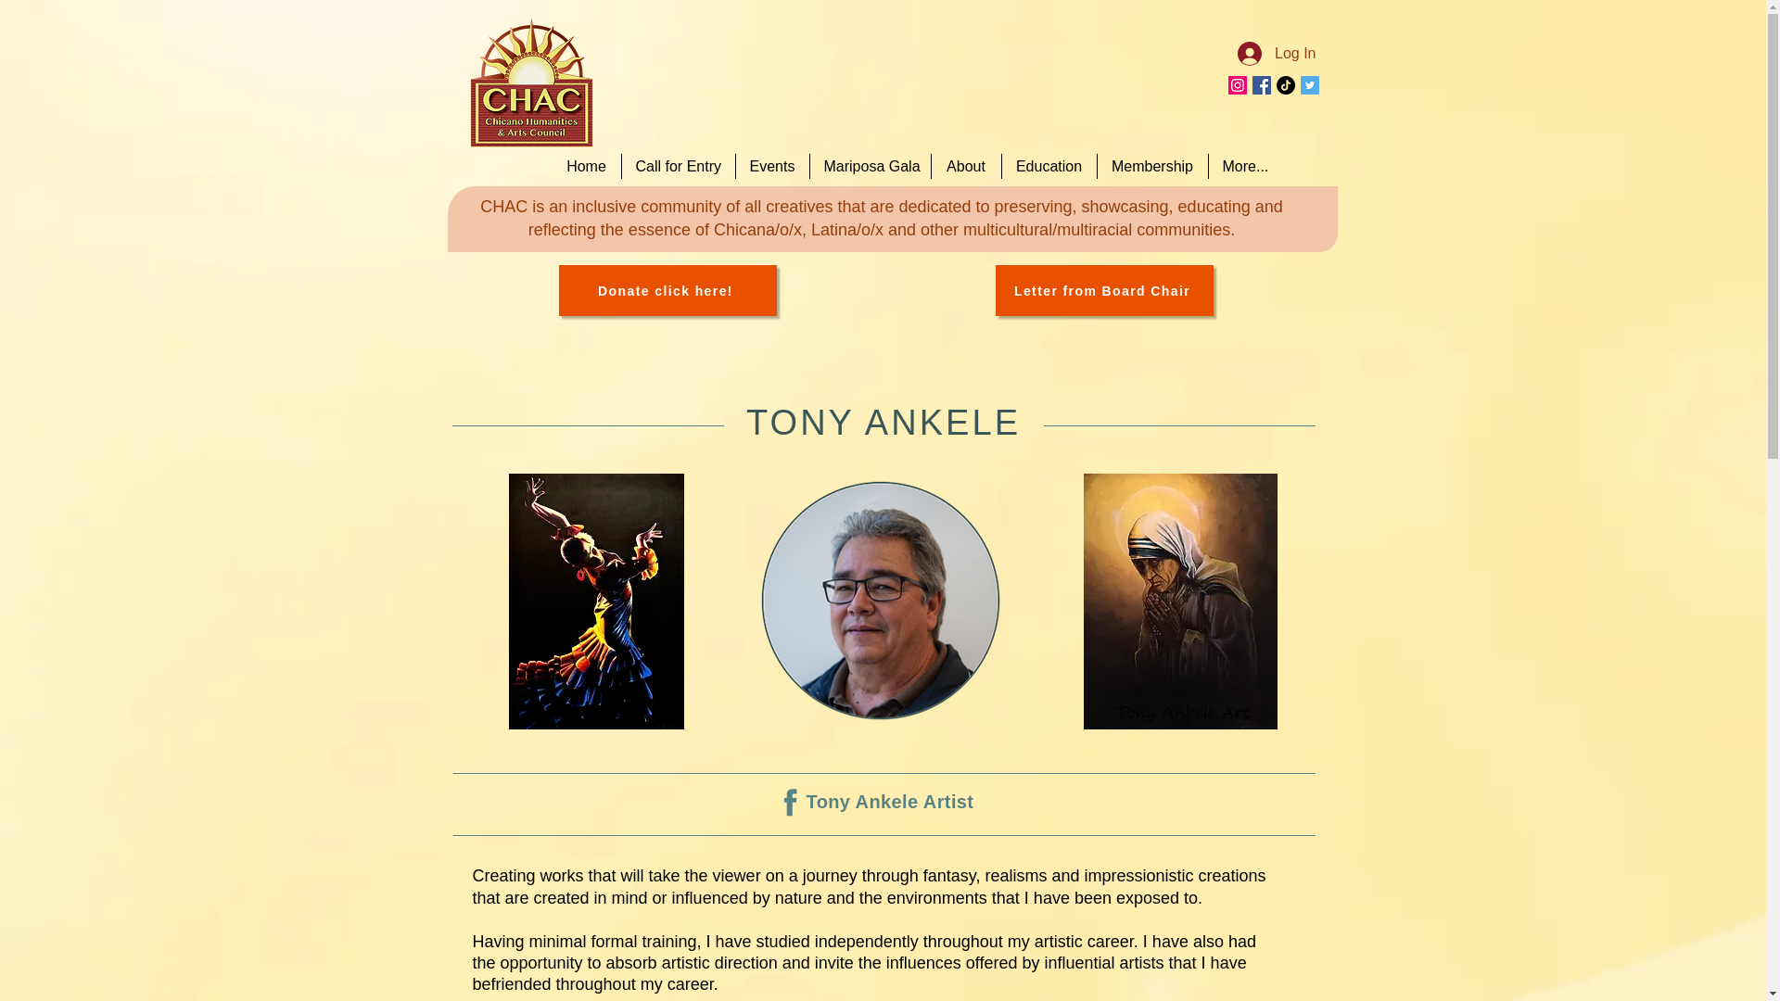  What do you see at coordinates (667, 291) in the screenshot?
I see `Donate click here!` at bounding box center [667, 291].